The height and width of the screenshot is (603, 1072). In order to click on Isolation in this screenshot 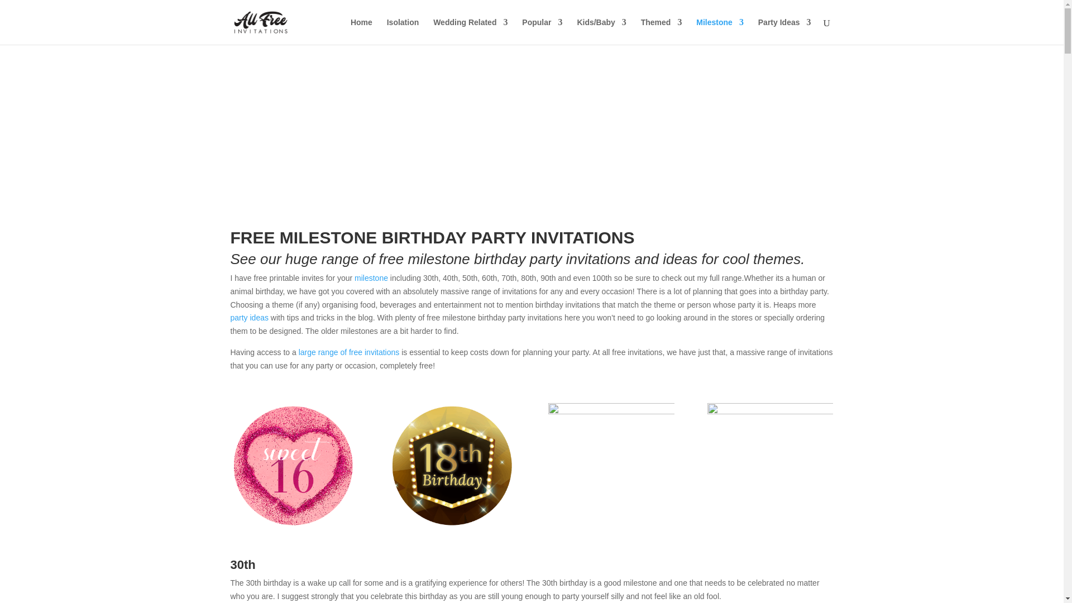, I will do `click(403, 31)`.